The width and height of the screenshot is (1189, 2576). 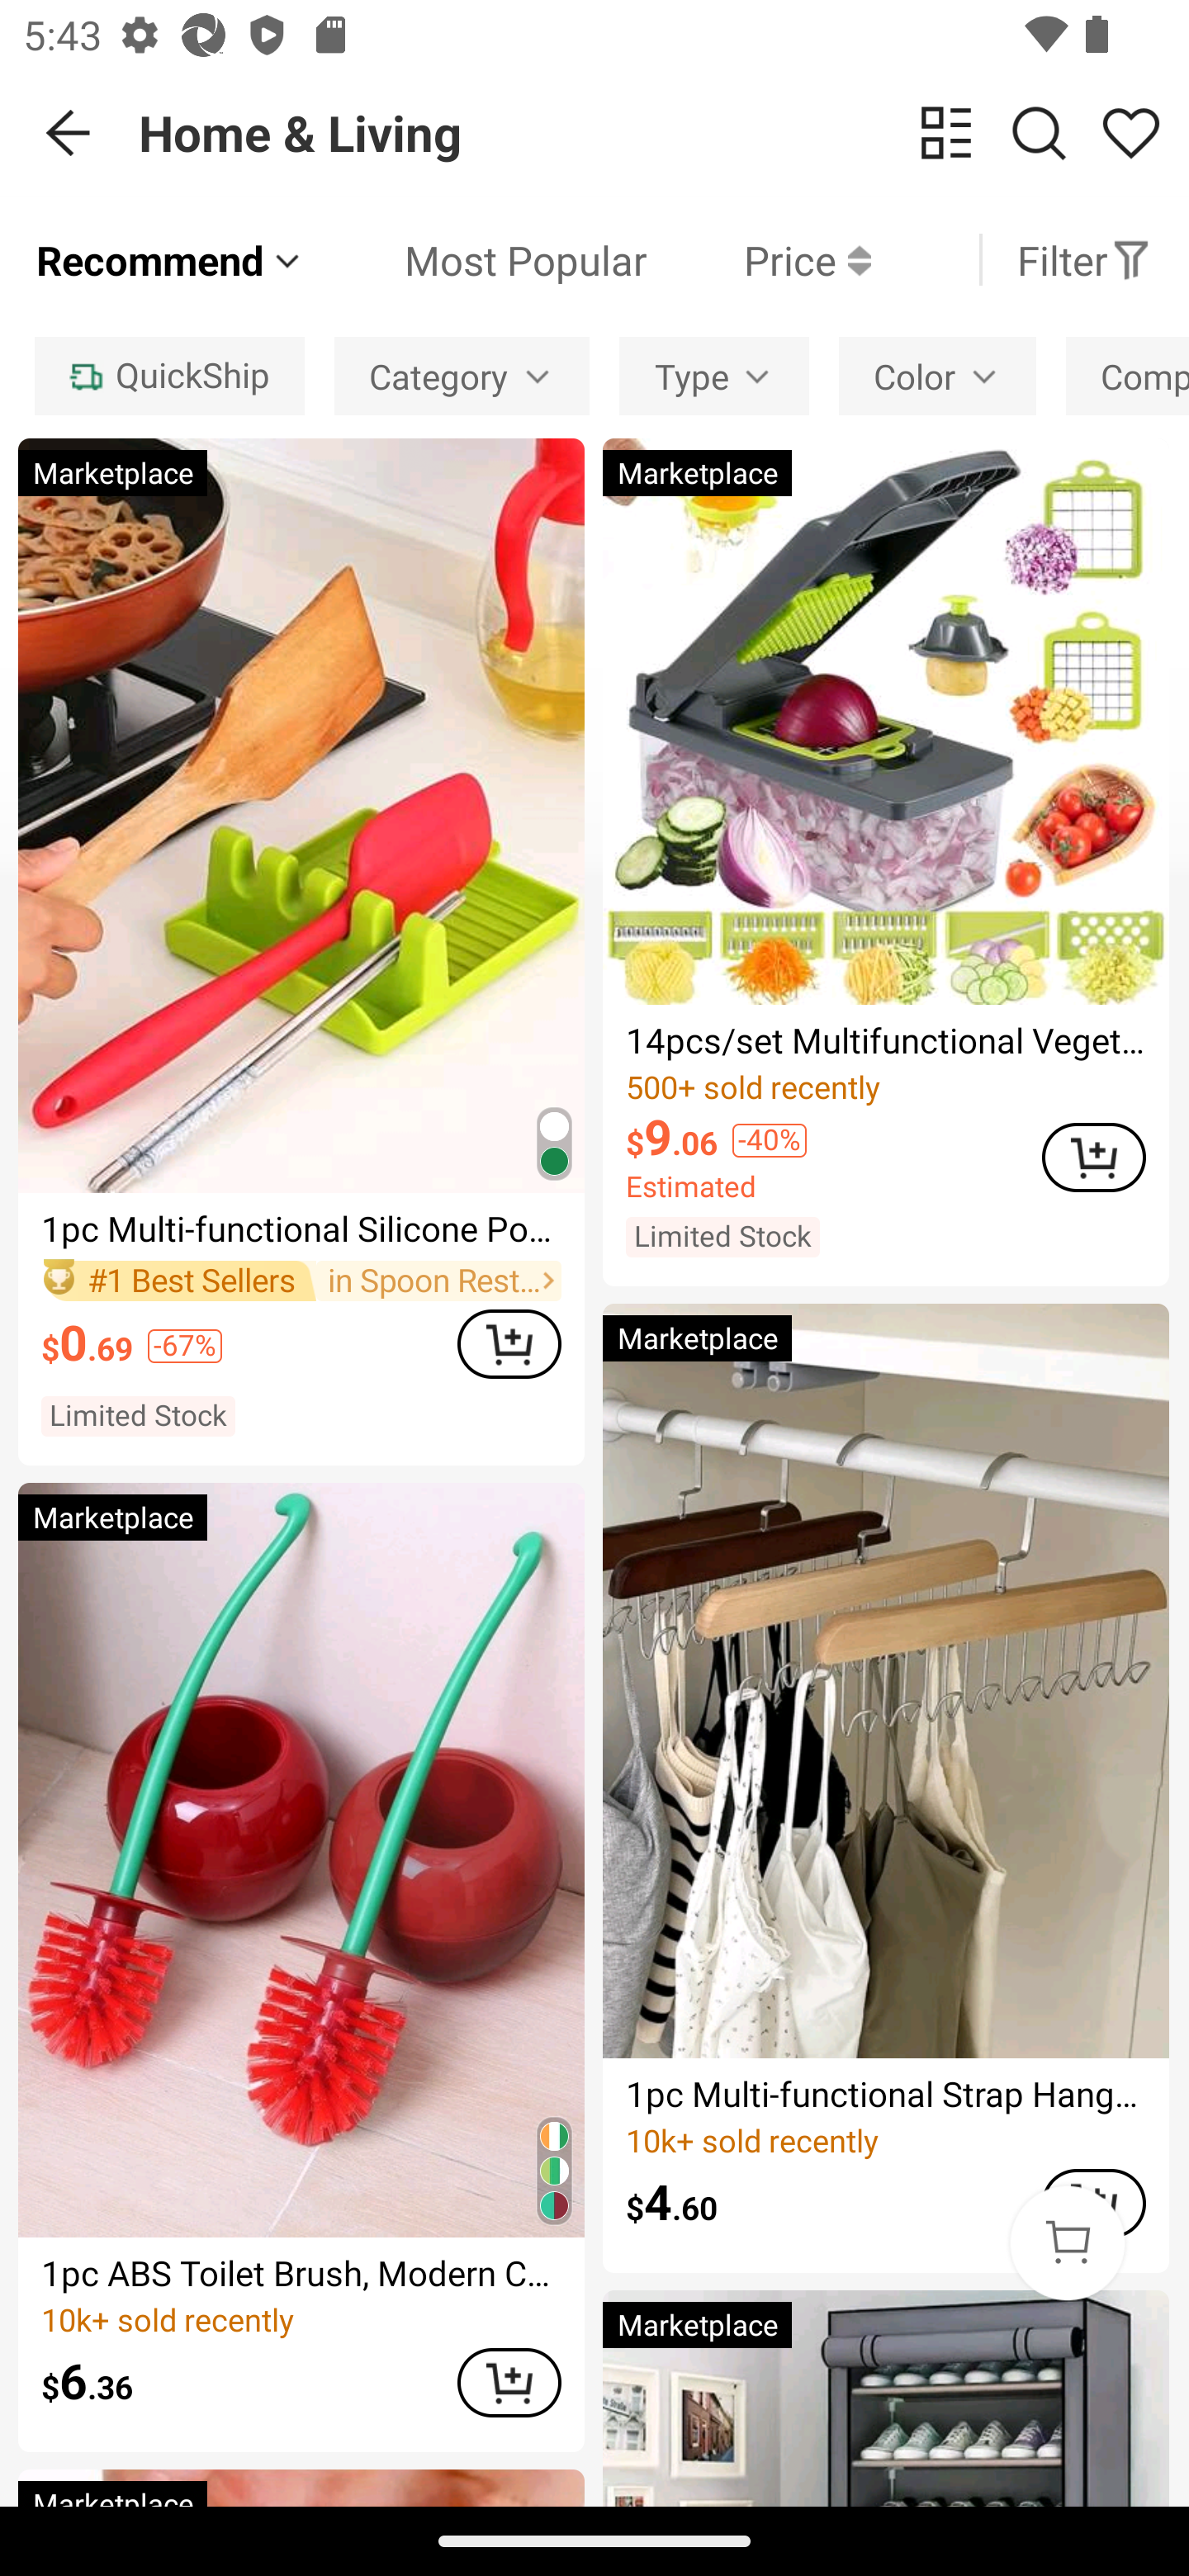 What do you see at coordinates (759, 260) in the screenshot?
I see `Price` at bounding box center [759, 260].